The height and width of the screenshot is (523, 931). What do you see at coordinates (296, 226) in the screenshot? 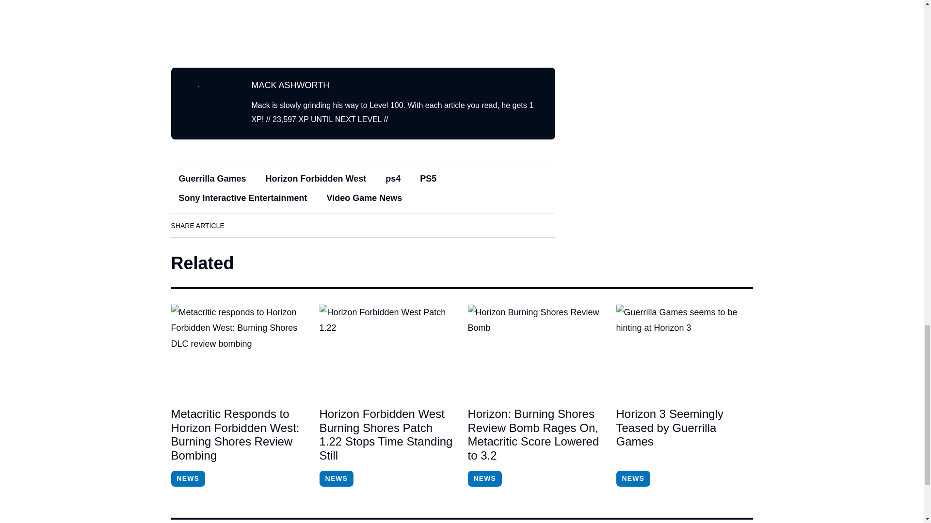
I see `Twitter` at bounding box center [296, 226].